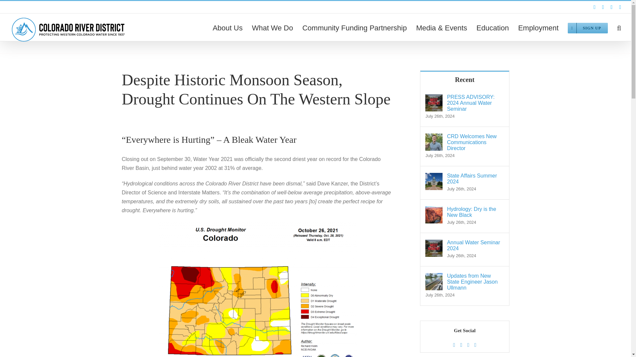  I want to click on YouTube, so click(475, 345).